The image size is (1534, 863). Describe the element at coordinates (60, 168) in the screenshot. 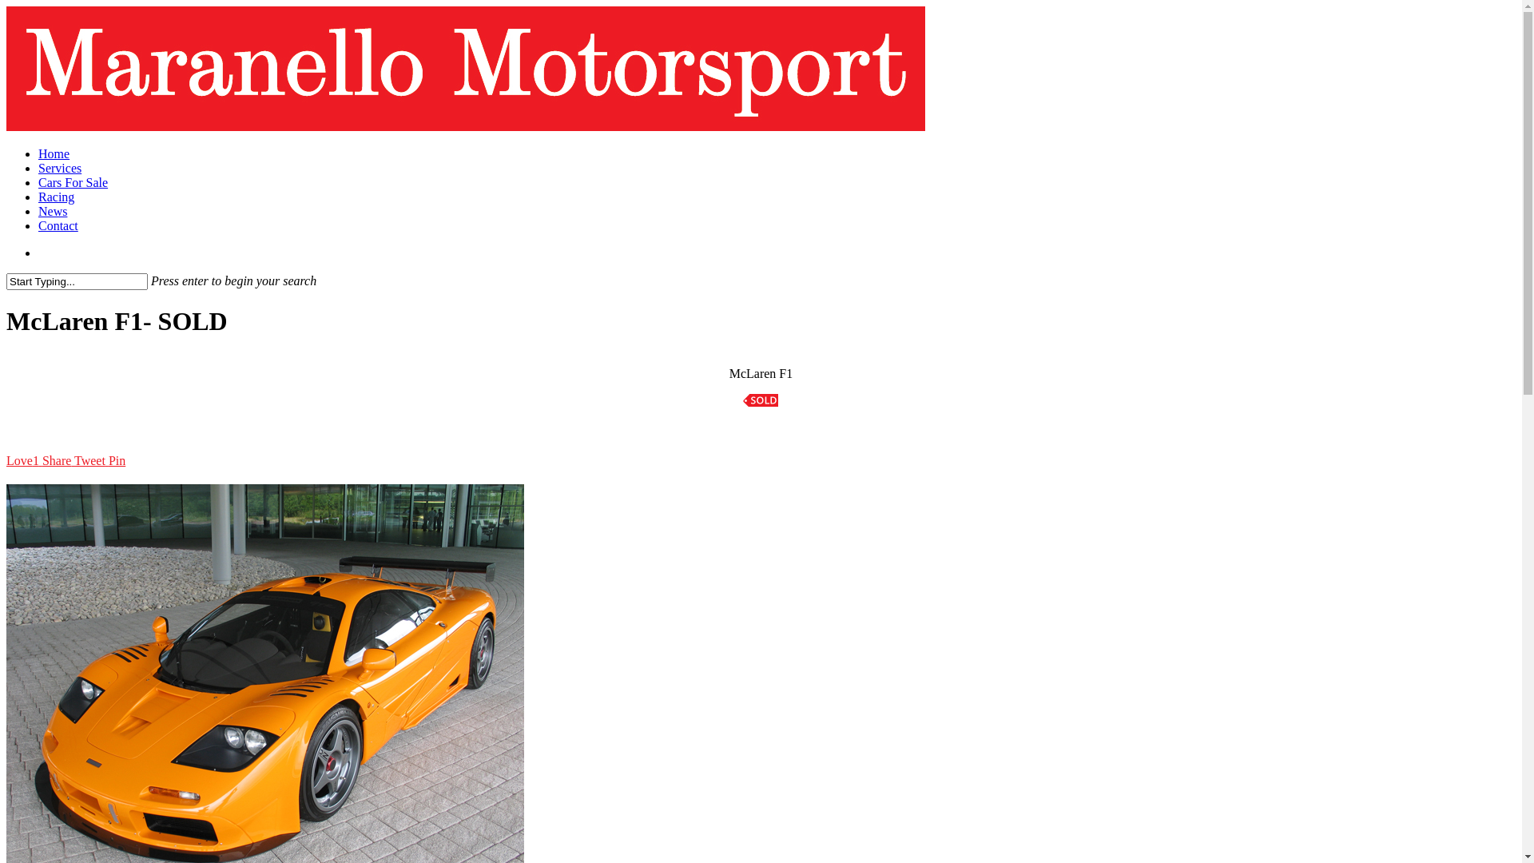

I see `Services` at that location.